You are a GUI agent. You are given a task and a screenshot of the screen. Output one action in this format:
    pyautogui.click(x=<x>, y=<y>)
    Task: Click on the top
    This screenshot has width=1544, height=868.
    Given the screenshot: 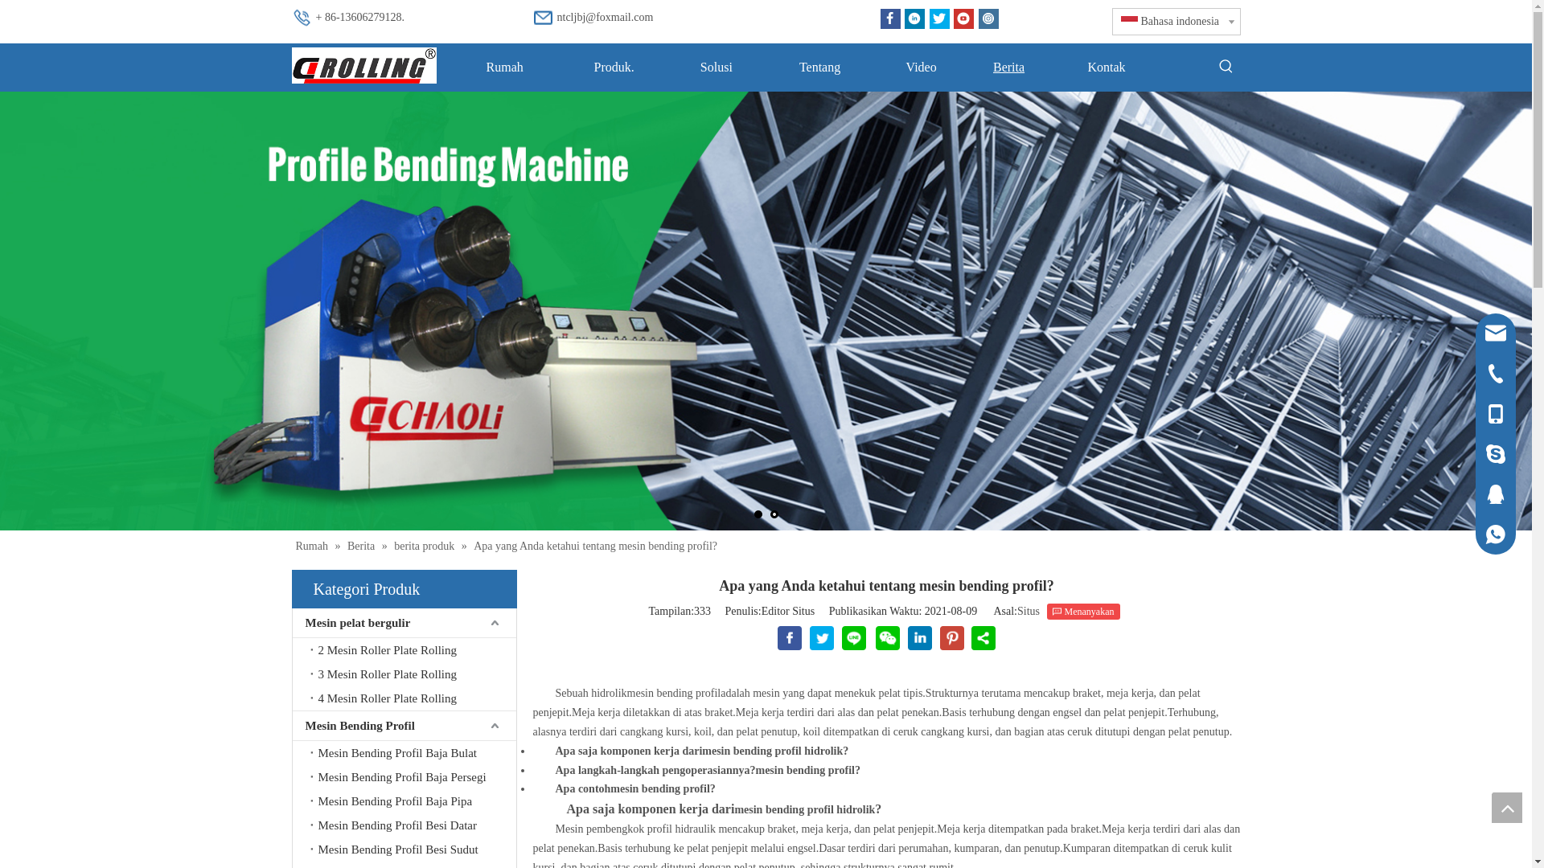 What is the action you would take?
    pyautogui.click(x=1507, y=808)
    